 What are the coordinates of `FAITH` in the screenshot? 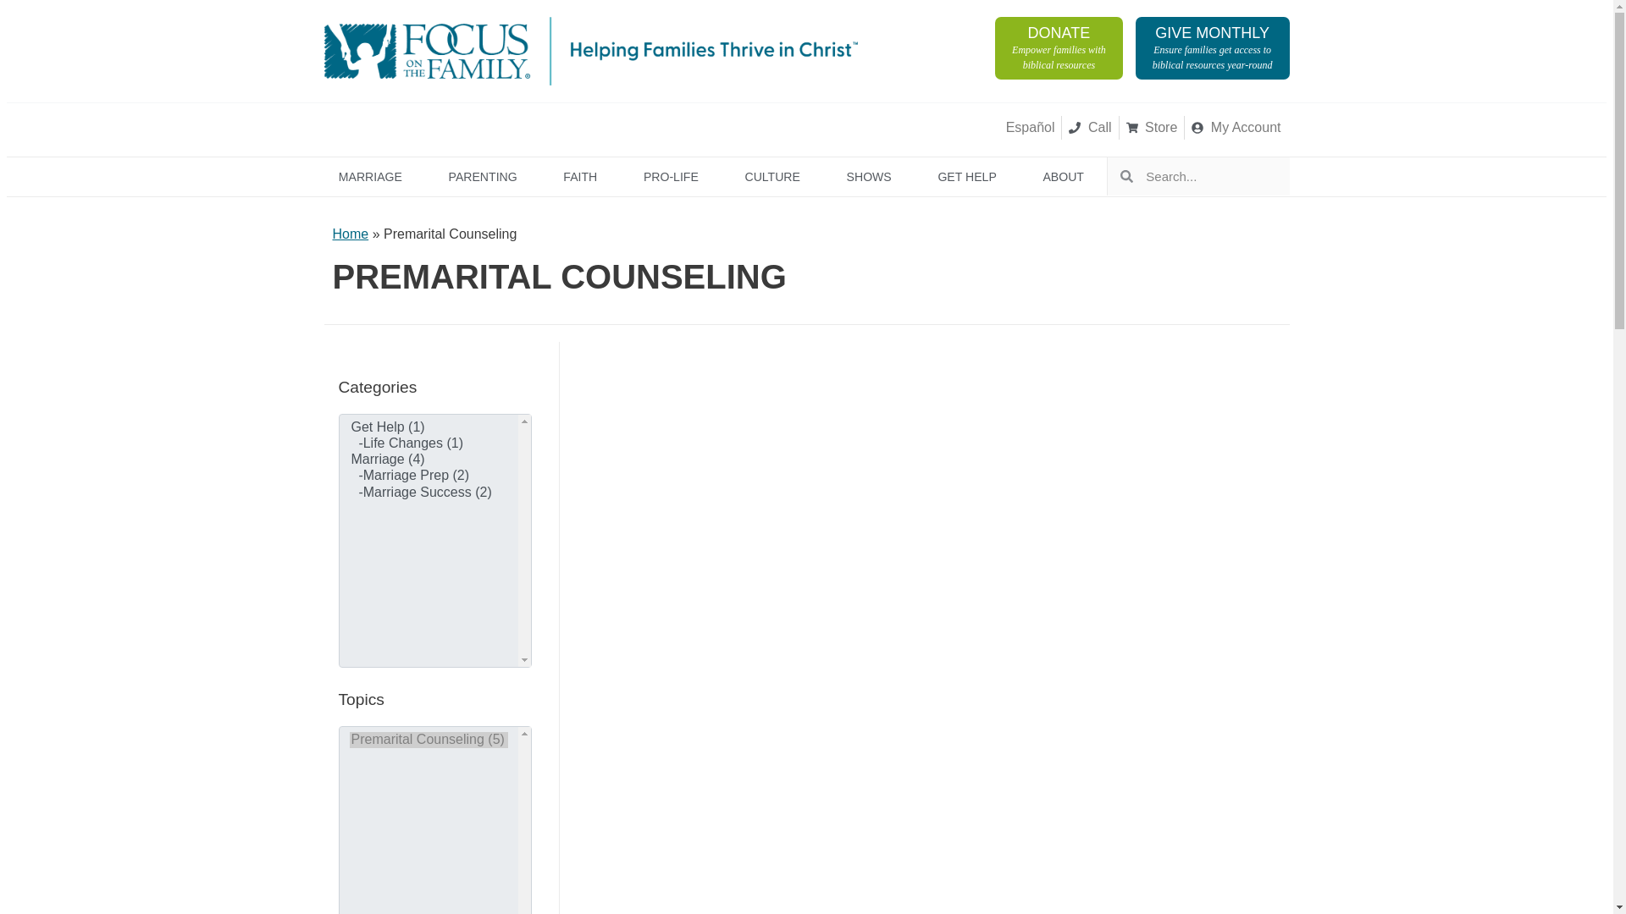 It's located at (1152, 128).